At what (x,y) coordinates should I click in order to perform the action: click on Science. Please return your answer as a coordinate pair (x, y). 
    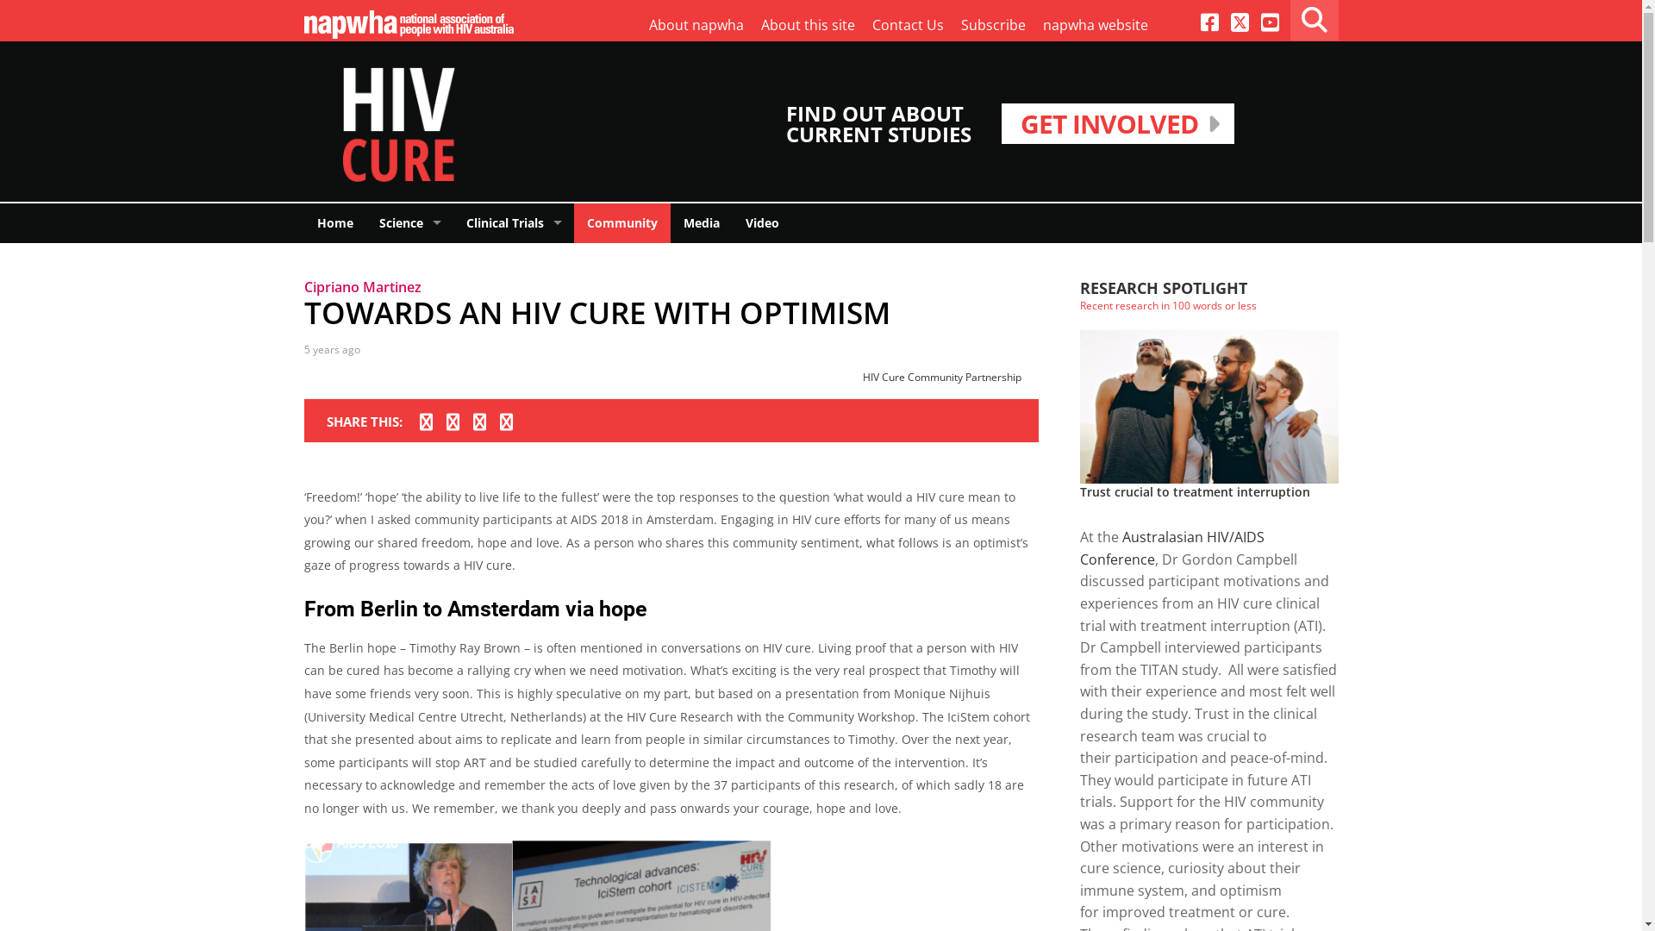
    Looking at the image, I should click on (409, 223).